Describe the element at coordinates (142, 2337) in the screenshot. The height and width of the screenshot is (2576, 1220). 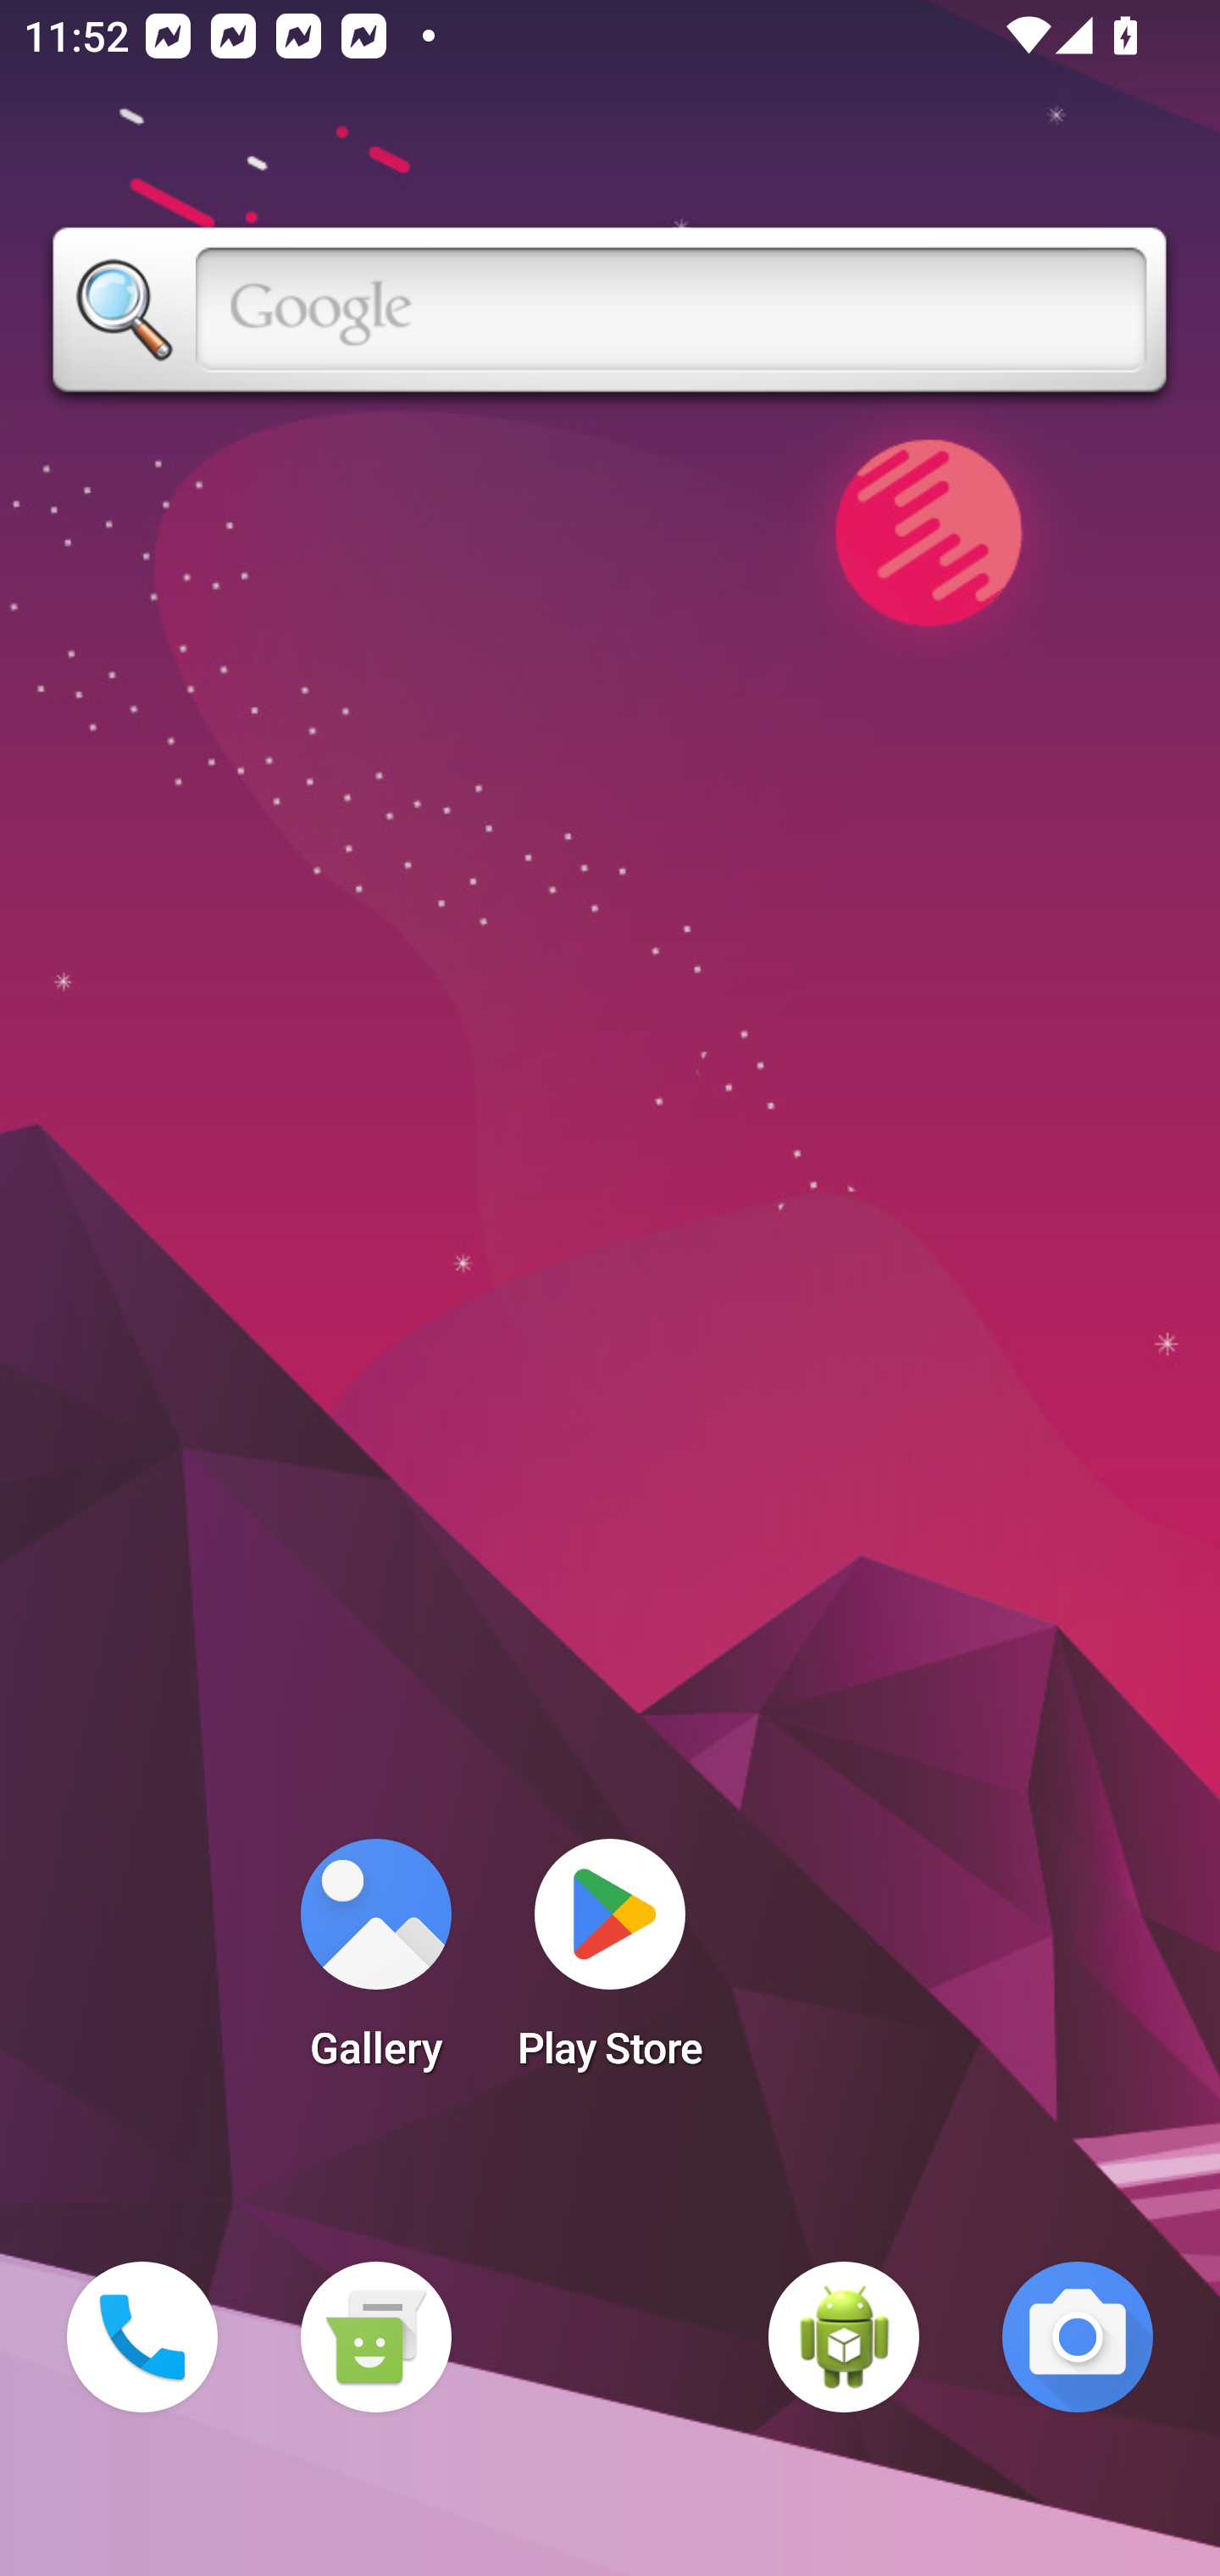
I see `Phone` at that location.